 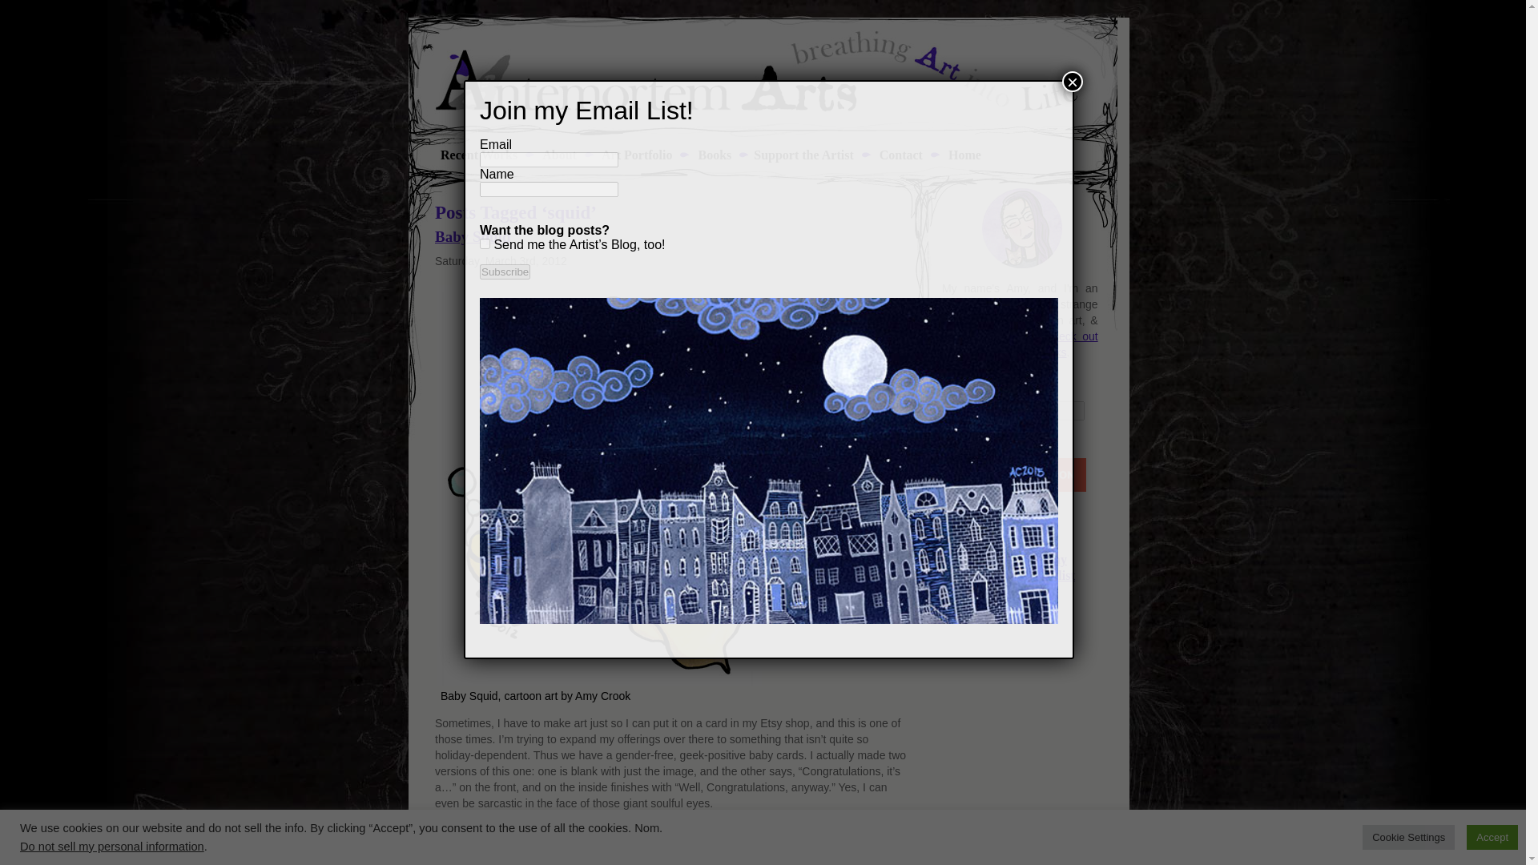 What do you see at coordinates (803, 154) in the screenshot?
I see `Myriad Ways to be Awesome` at bounding box center [803, 154].